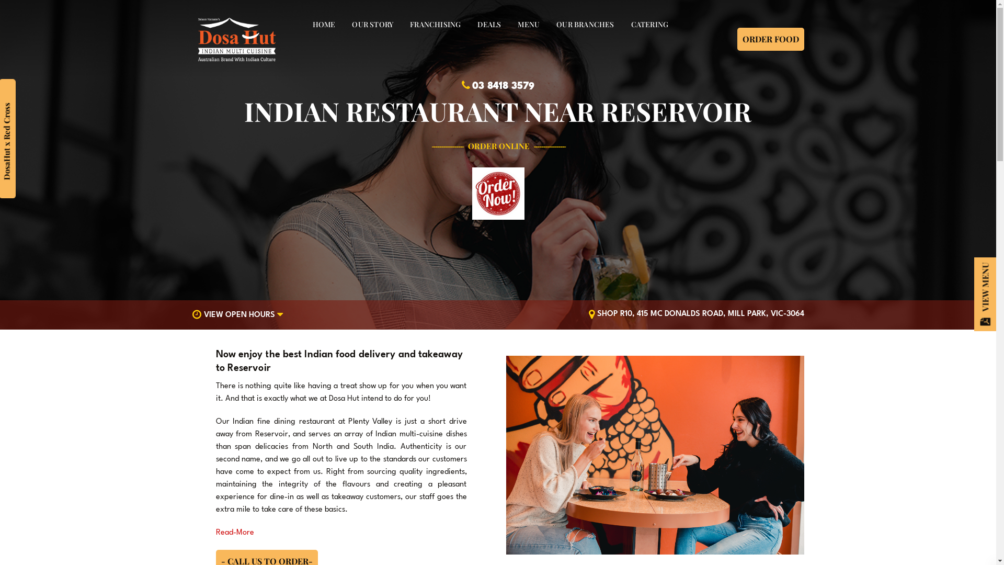  Describe the element at coordinates (503, 86) in the screenshot. I see `03 8418 3579` at that location.